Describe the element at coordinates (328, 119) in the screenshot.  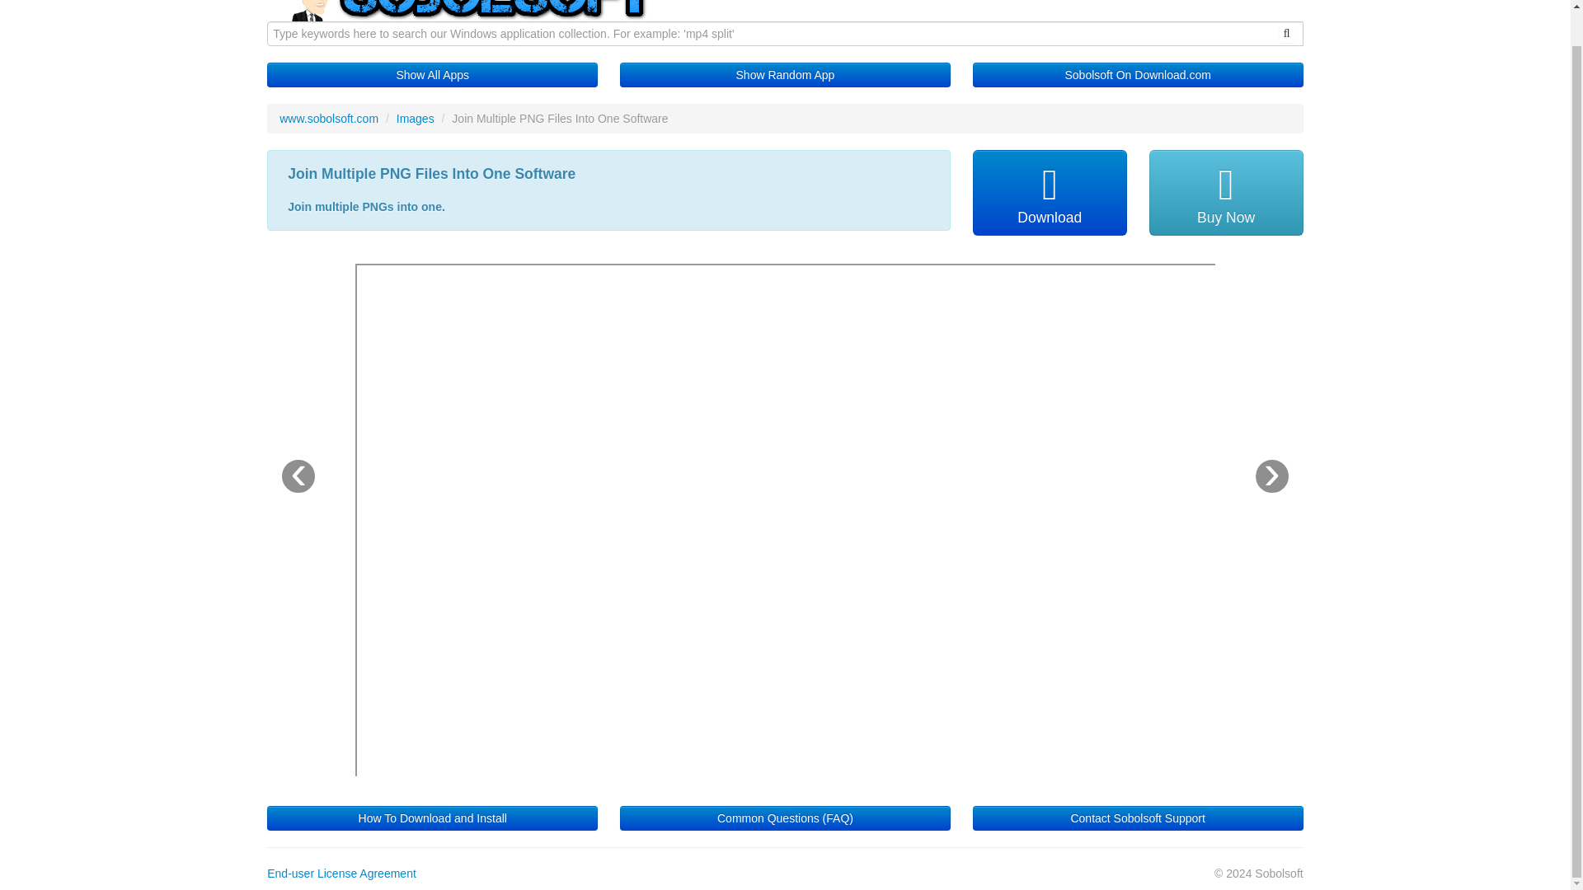
I see `www.sobolsoft.com` at that location.